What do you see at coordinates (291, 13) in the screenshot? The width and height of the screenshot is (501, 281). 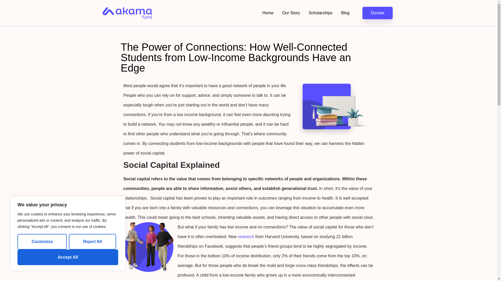 I see `Our Story` at bounding box center [291, 13].